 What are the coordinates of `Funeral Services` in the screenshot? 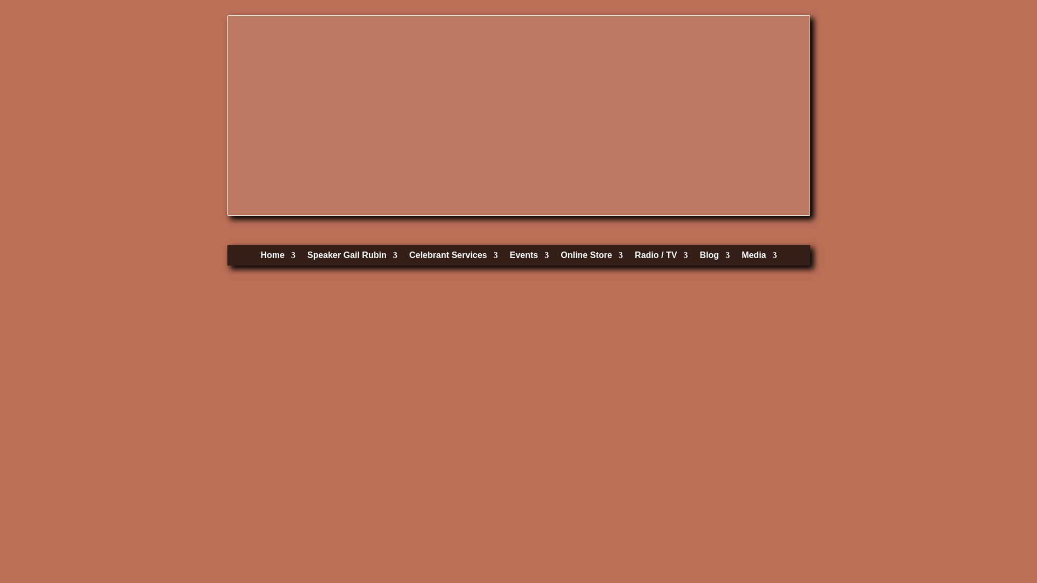 It's located at (454, 257).